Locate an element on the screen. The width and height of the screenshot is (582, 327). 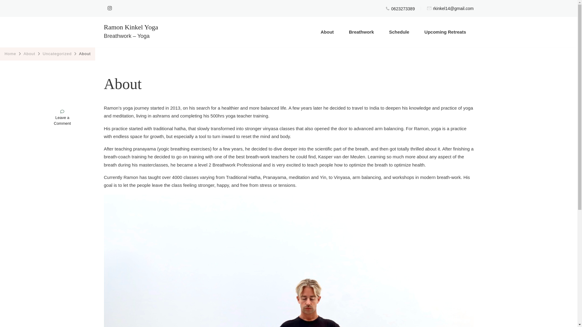
Upcoming Retreats is located at coordinates (361, 32).